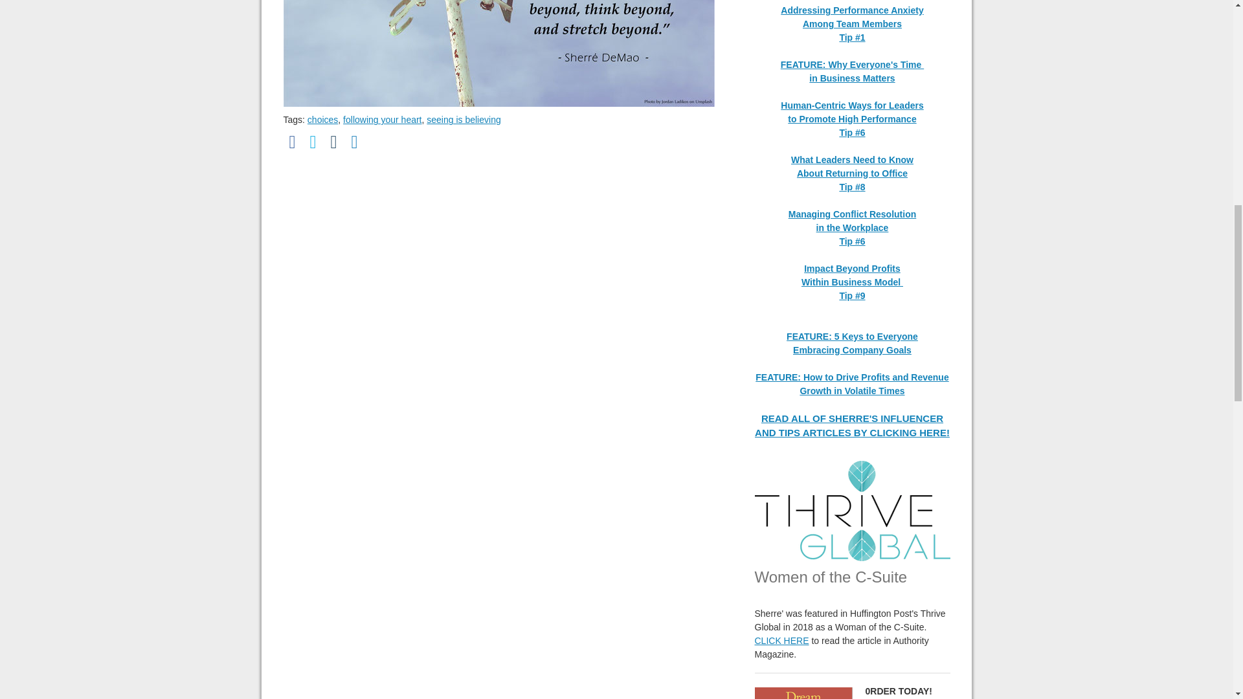 The height and width of the screenshot is (699, 1243). What do you see at coordinates (333, 142) in the screenshot?
I see `Email` at bounding box center [333, 142].